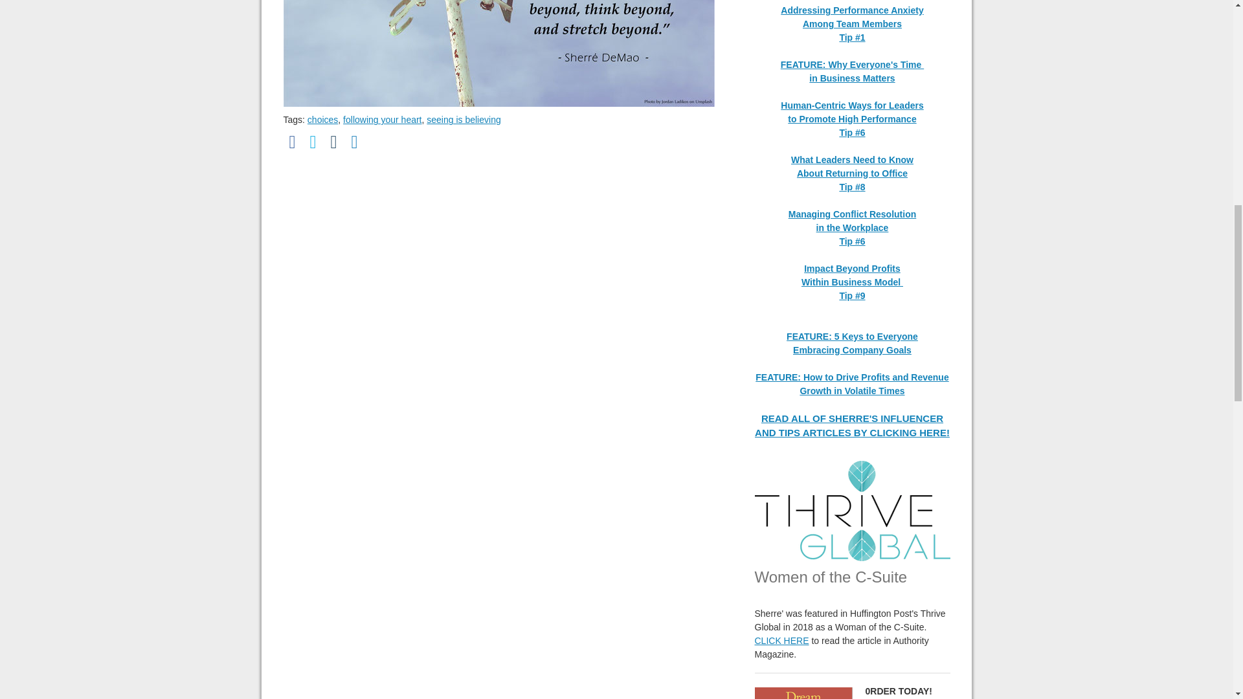 The height and width of the screenshot is (699, 1243). What do you see at coordinates (333, 142) in the screenshot?
I see `Email` at bounding box center [333, 142].